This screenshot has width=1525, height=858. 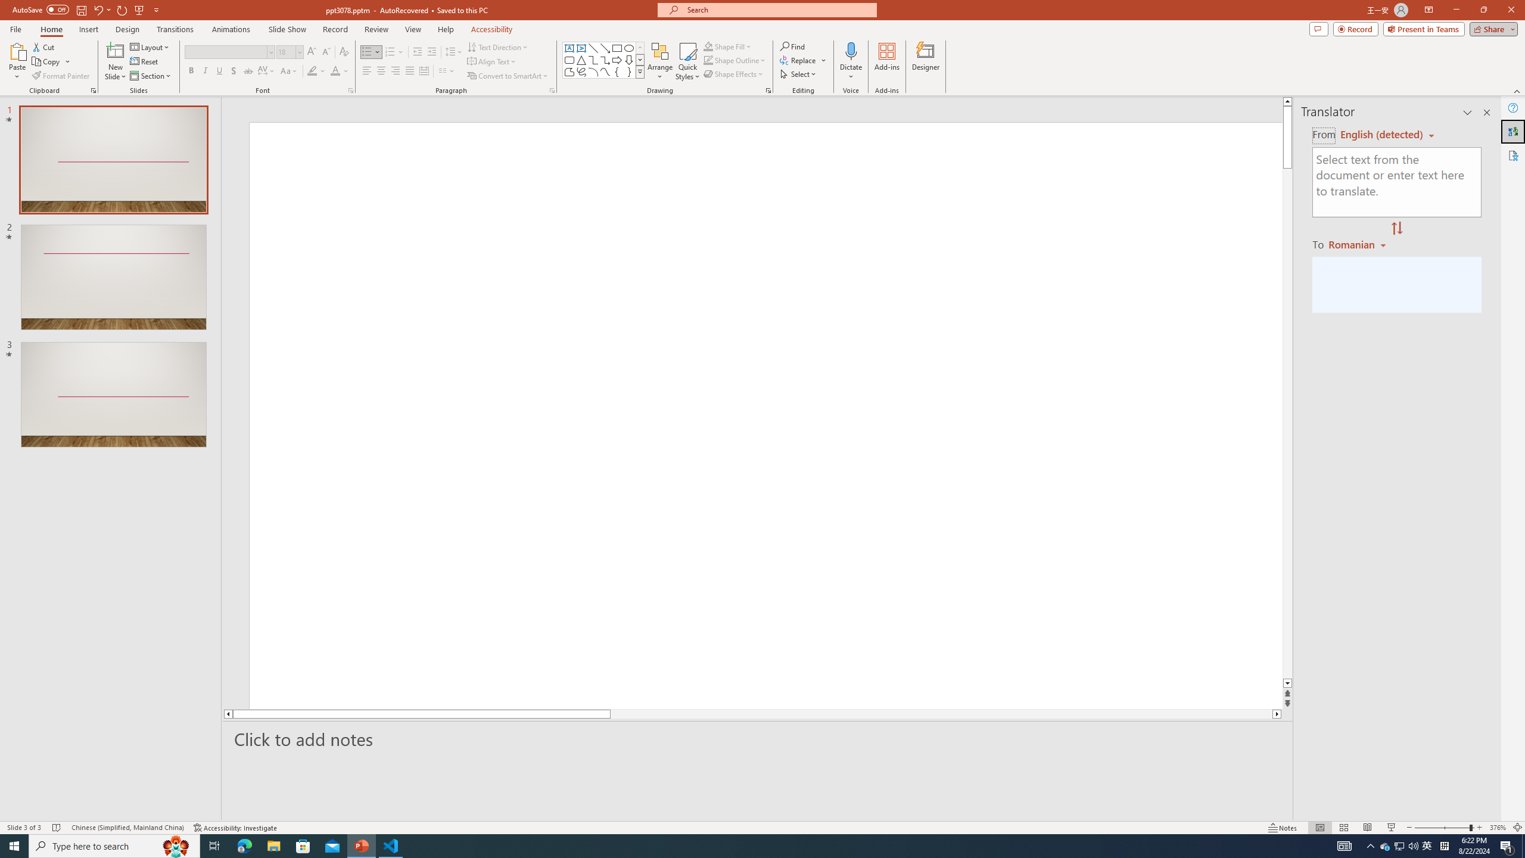 What do you see at coordinates (873, 414) in the screenshot?
I see `An abstract genetic concept` at bounding box center [873, 414].